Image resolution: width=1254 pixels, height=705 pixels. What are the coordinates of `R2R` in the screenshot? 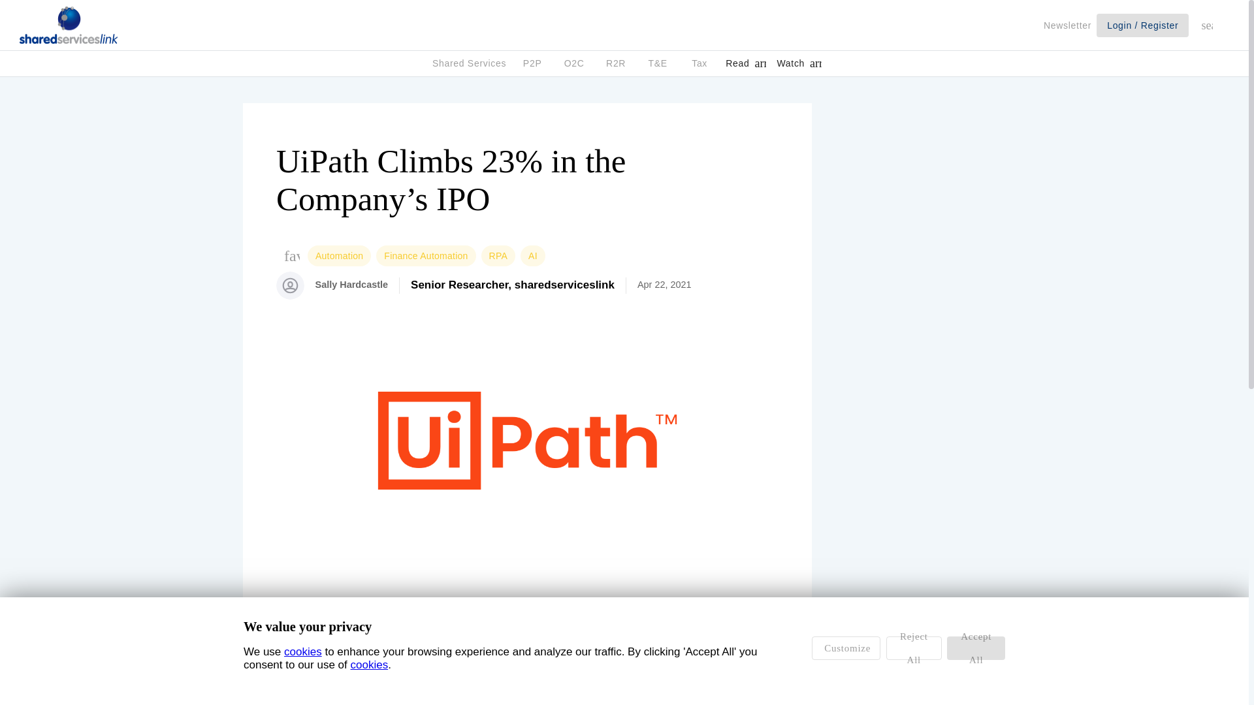 It's located at (615, 63).